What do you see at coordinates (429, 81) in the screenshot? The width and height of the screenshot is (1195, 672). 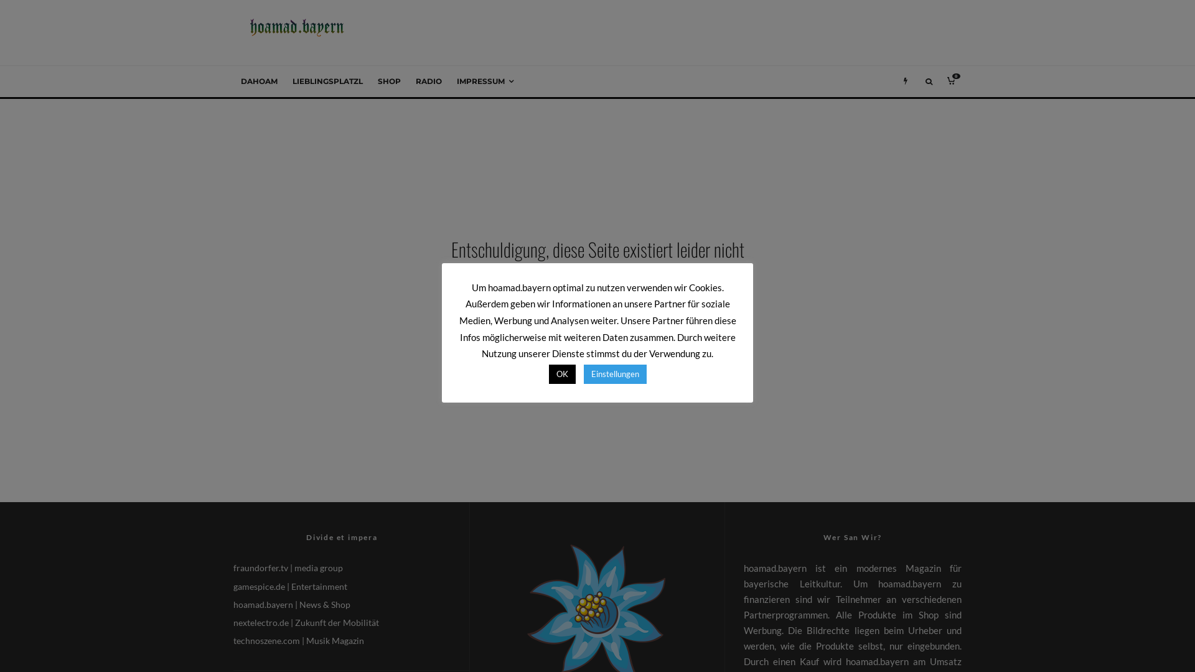 I see `RADIO` at bounding box center [429, 81].